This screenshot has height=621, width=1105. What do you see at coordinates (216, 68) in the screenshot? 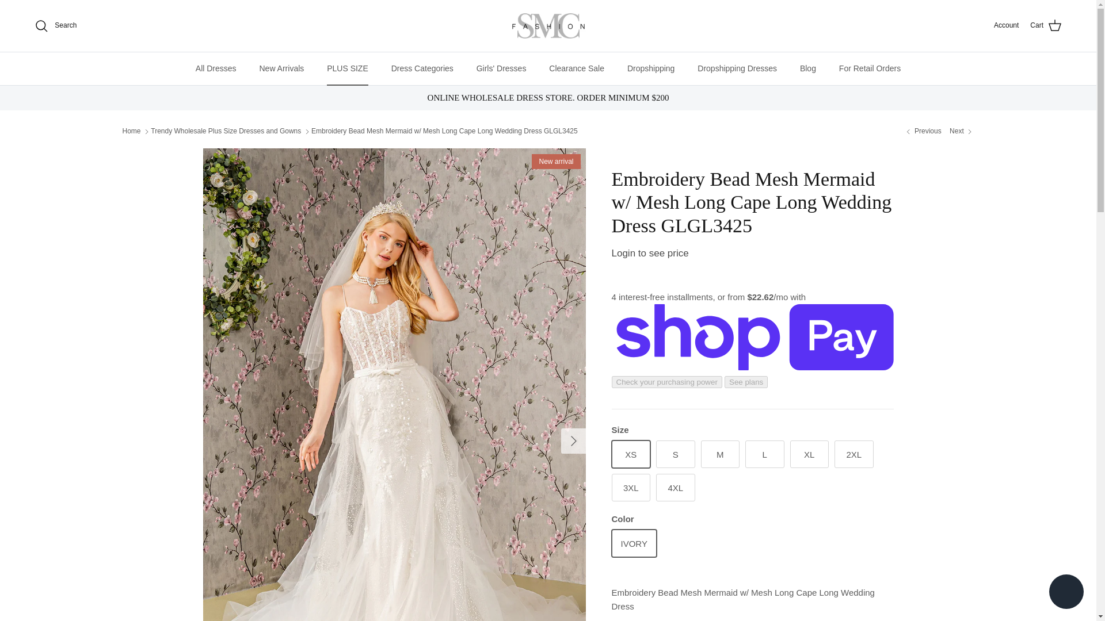
I see `All Dresses` at bounding box center [216, 68].